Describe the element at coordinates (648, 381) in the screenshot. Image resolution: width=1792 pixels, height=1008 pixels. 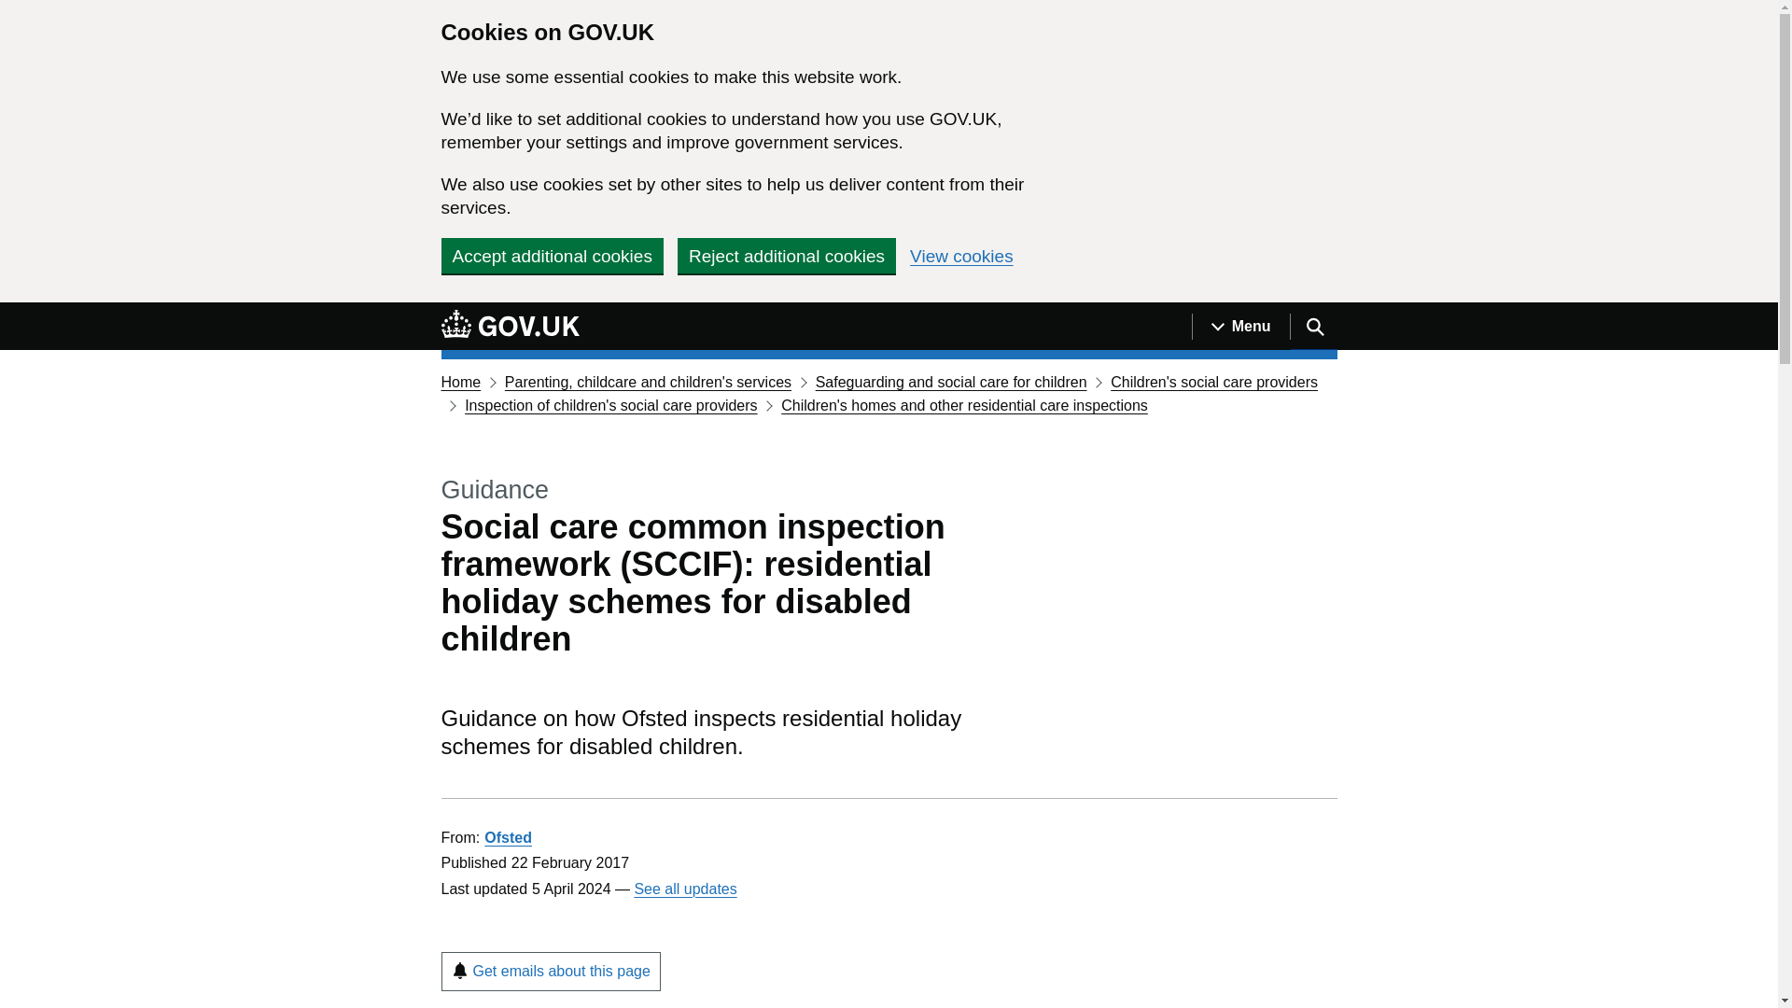
I see `Parenting, childcare and children's services` at that location.